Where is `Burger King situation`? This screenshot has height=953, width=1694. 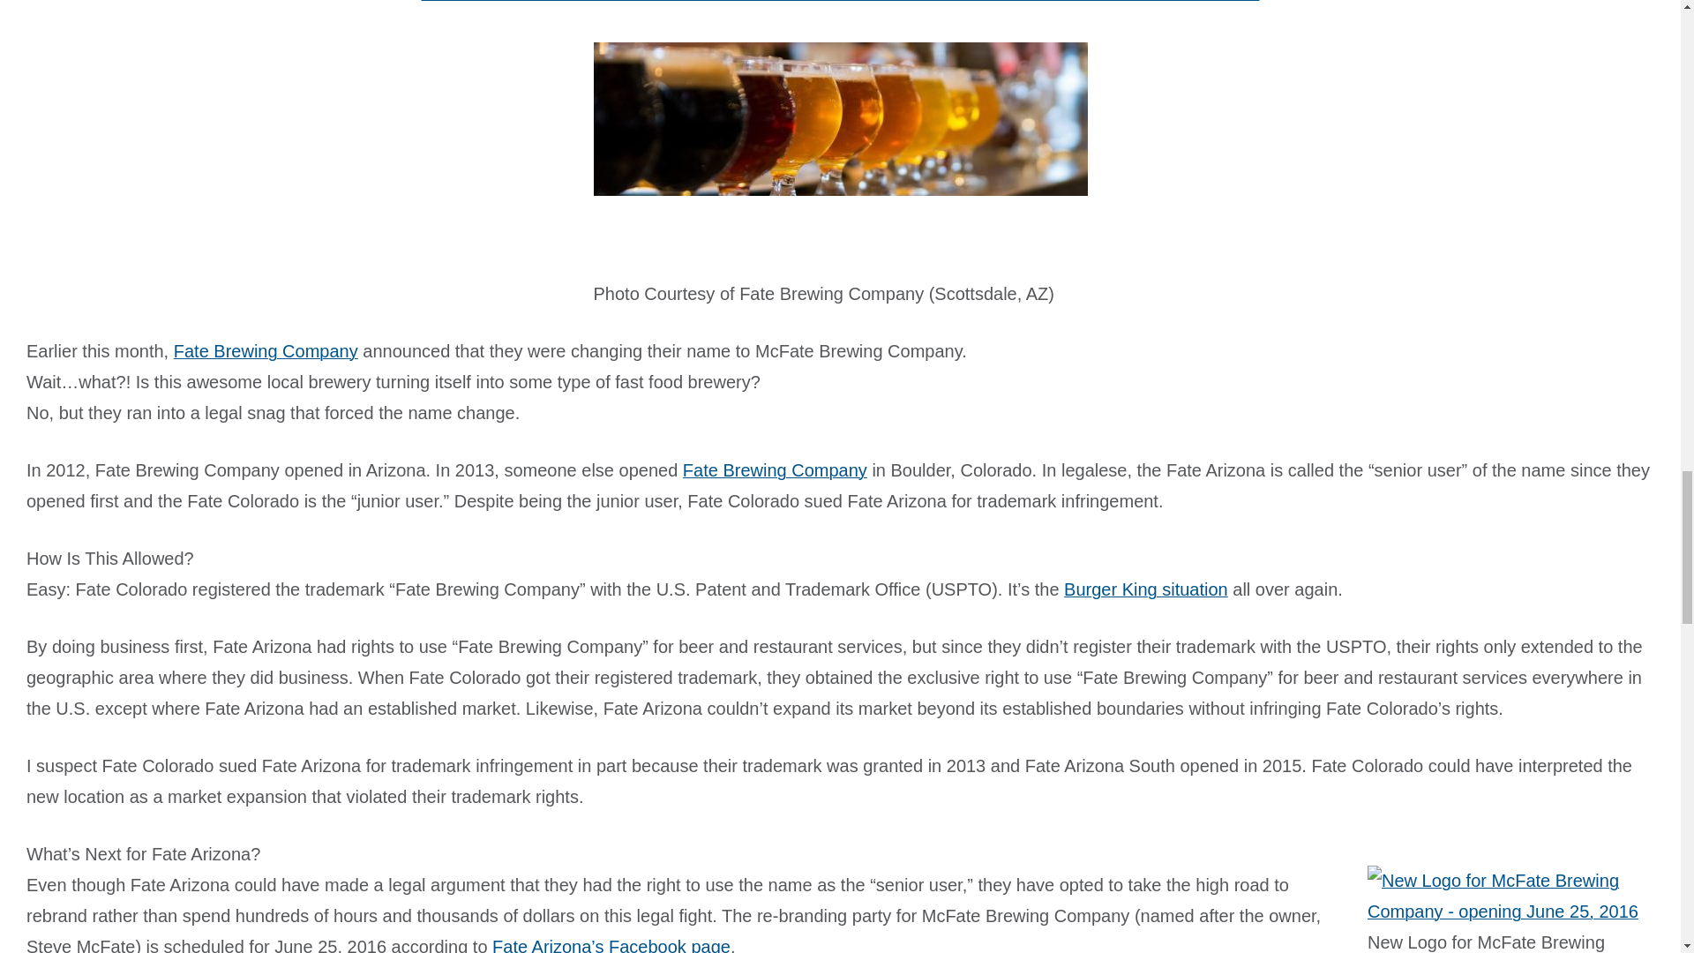 Burger King situation is located at coordinates (1145, 589).